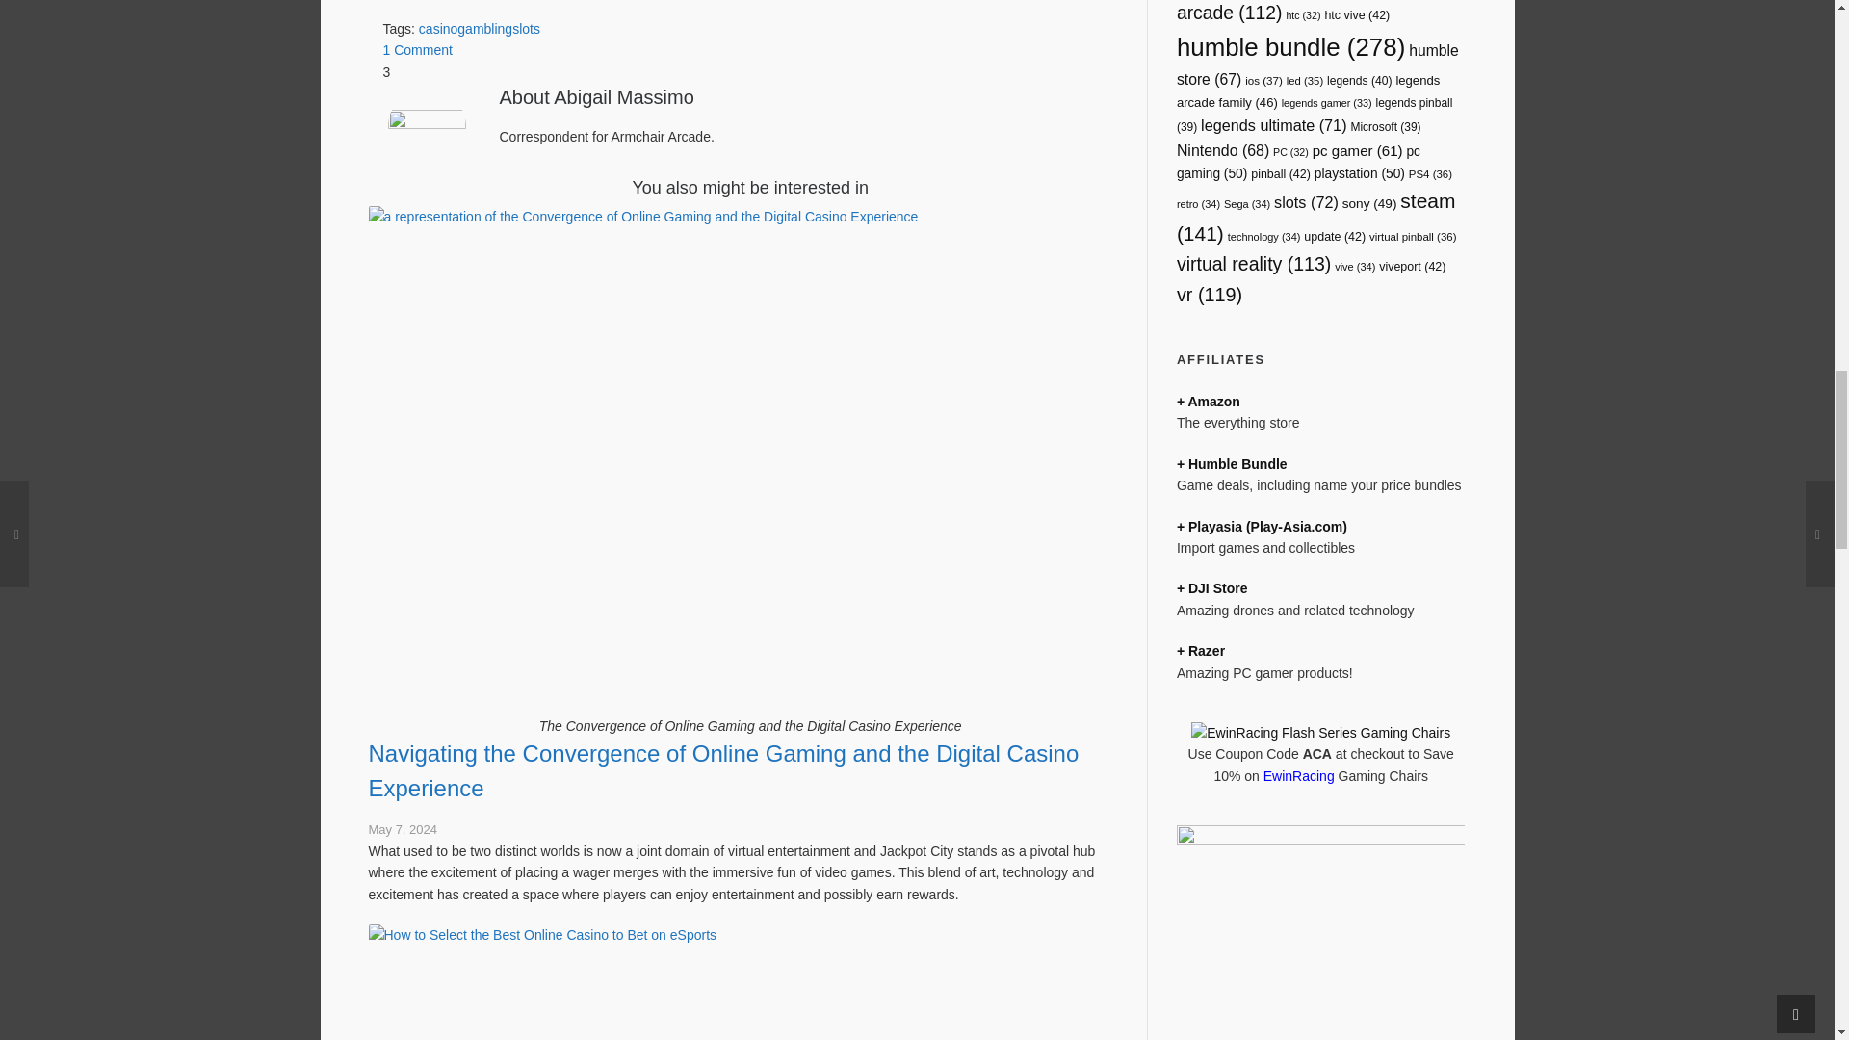  Describe the element at coordinates (750, 71) in the screenshot. I see `Like this post. Profile: Novomatic Slots Arcades` at that location.